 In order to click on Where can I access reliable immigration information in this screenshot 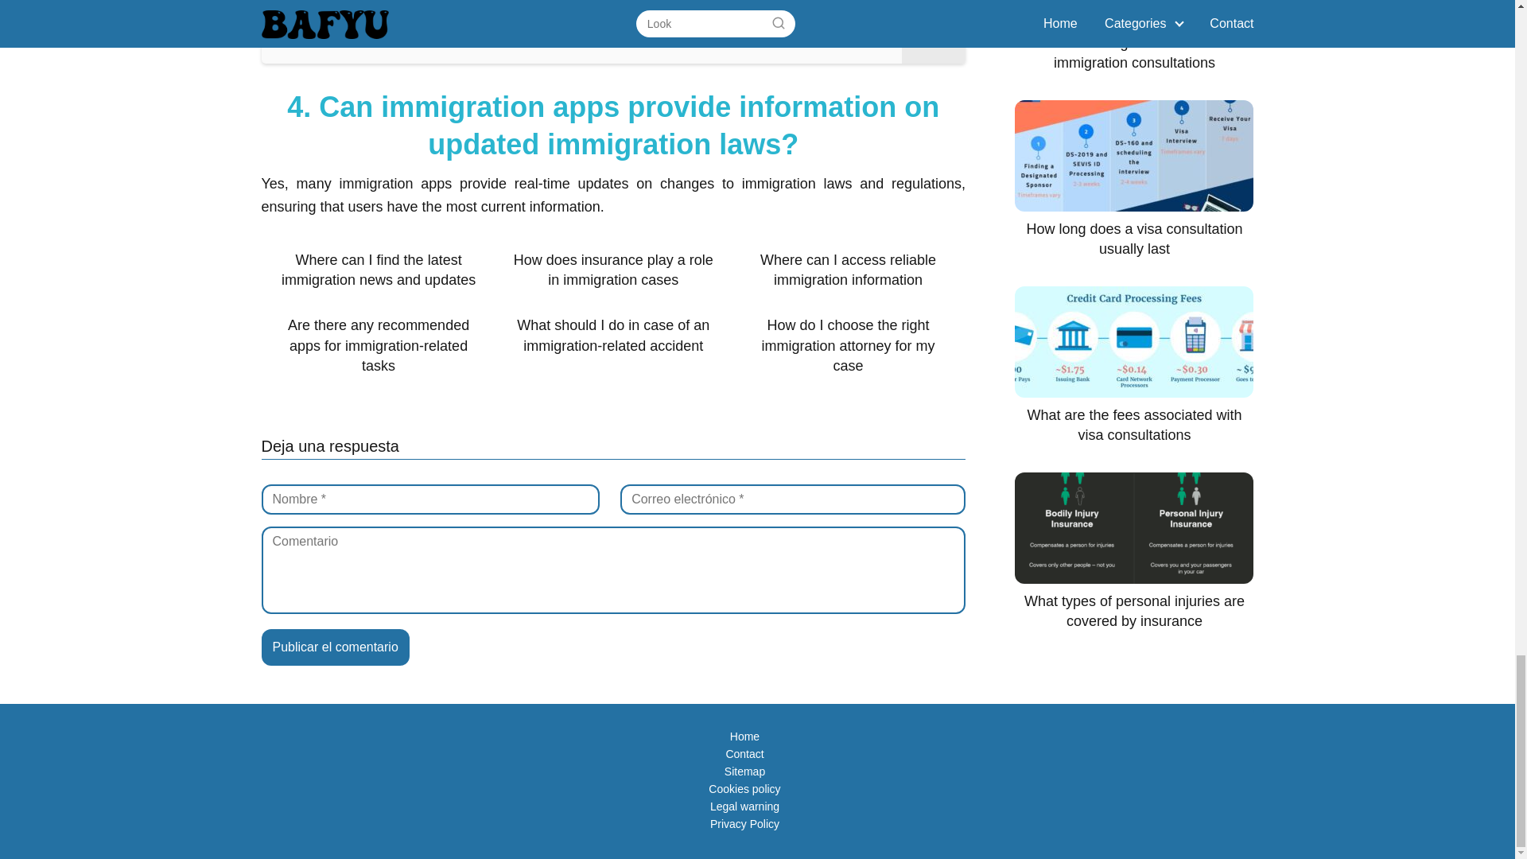, I will do `click(848, 270)`.